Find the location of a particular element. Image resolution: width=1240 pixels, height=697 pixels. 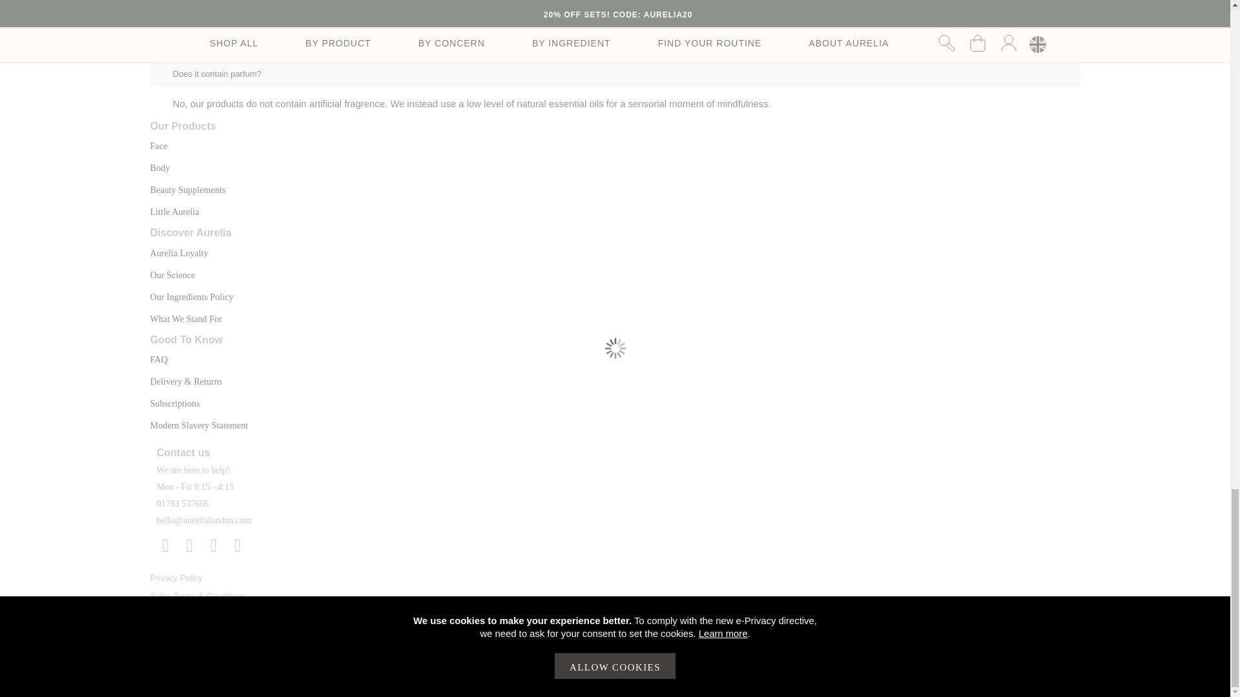

Body is located at coordinates (160, 168).